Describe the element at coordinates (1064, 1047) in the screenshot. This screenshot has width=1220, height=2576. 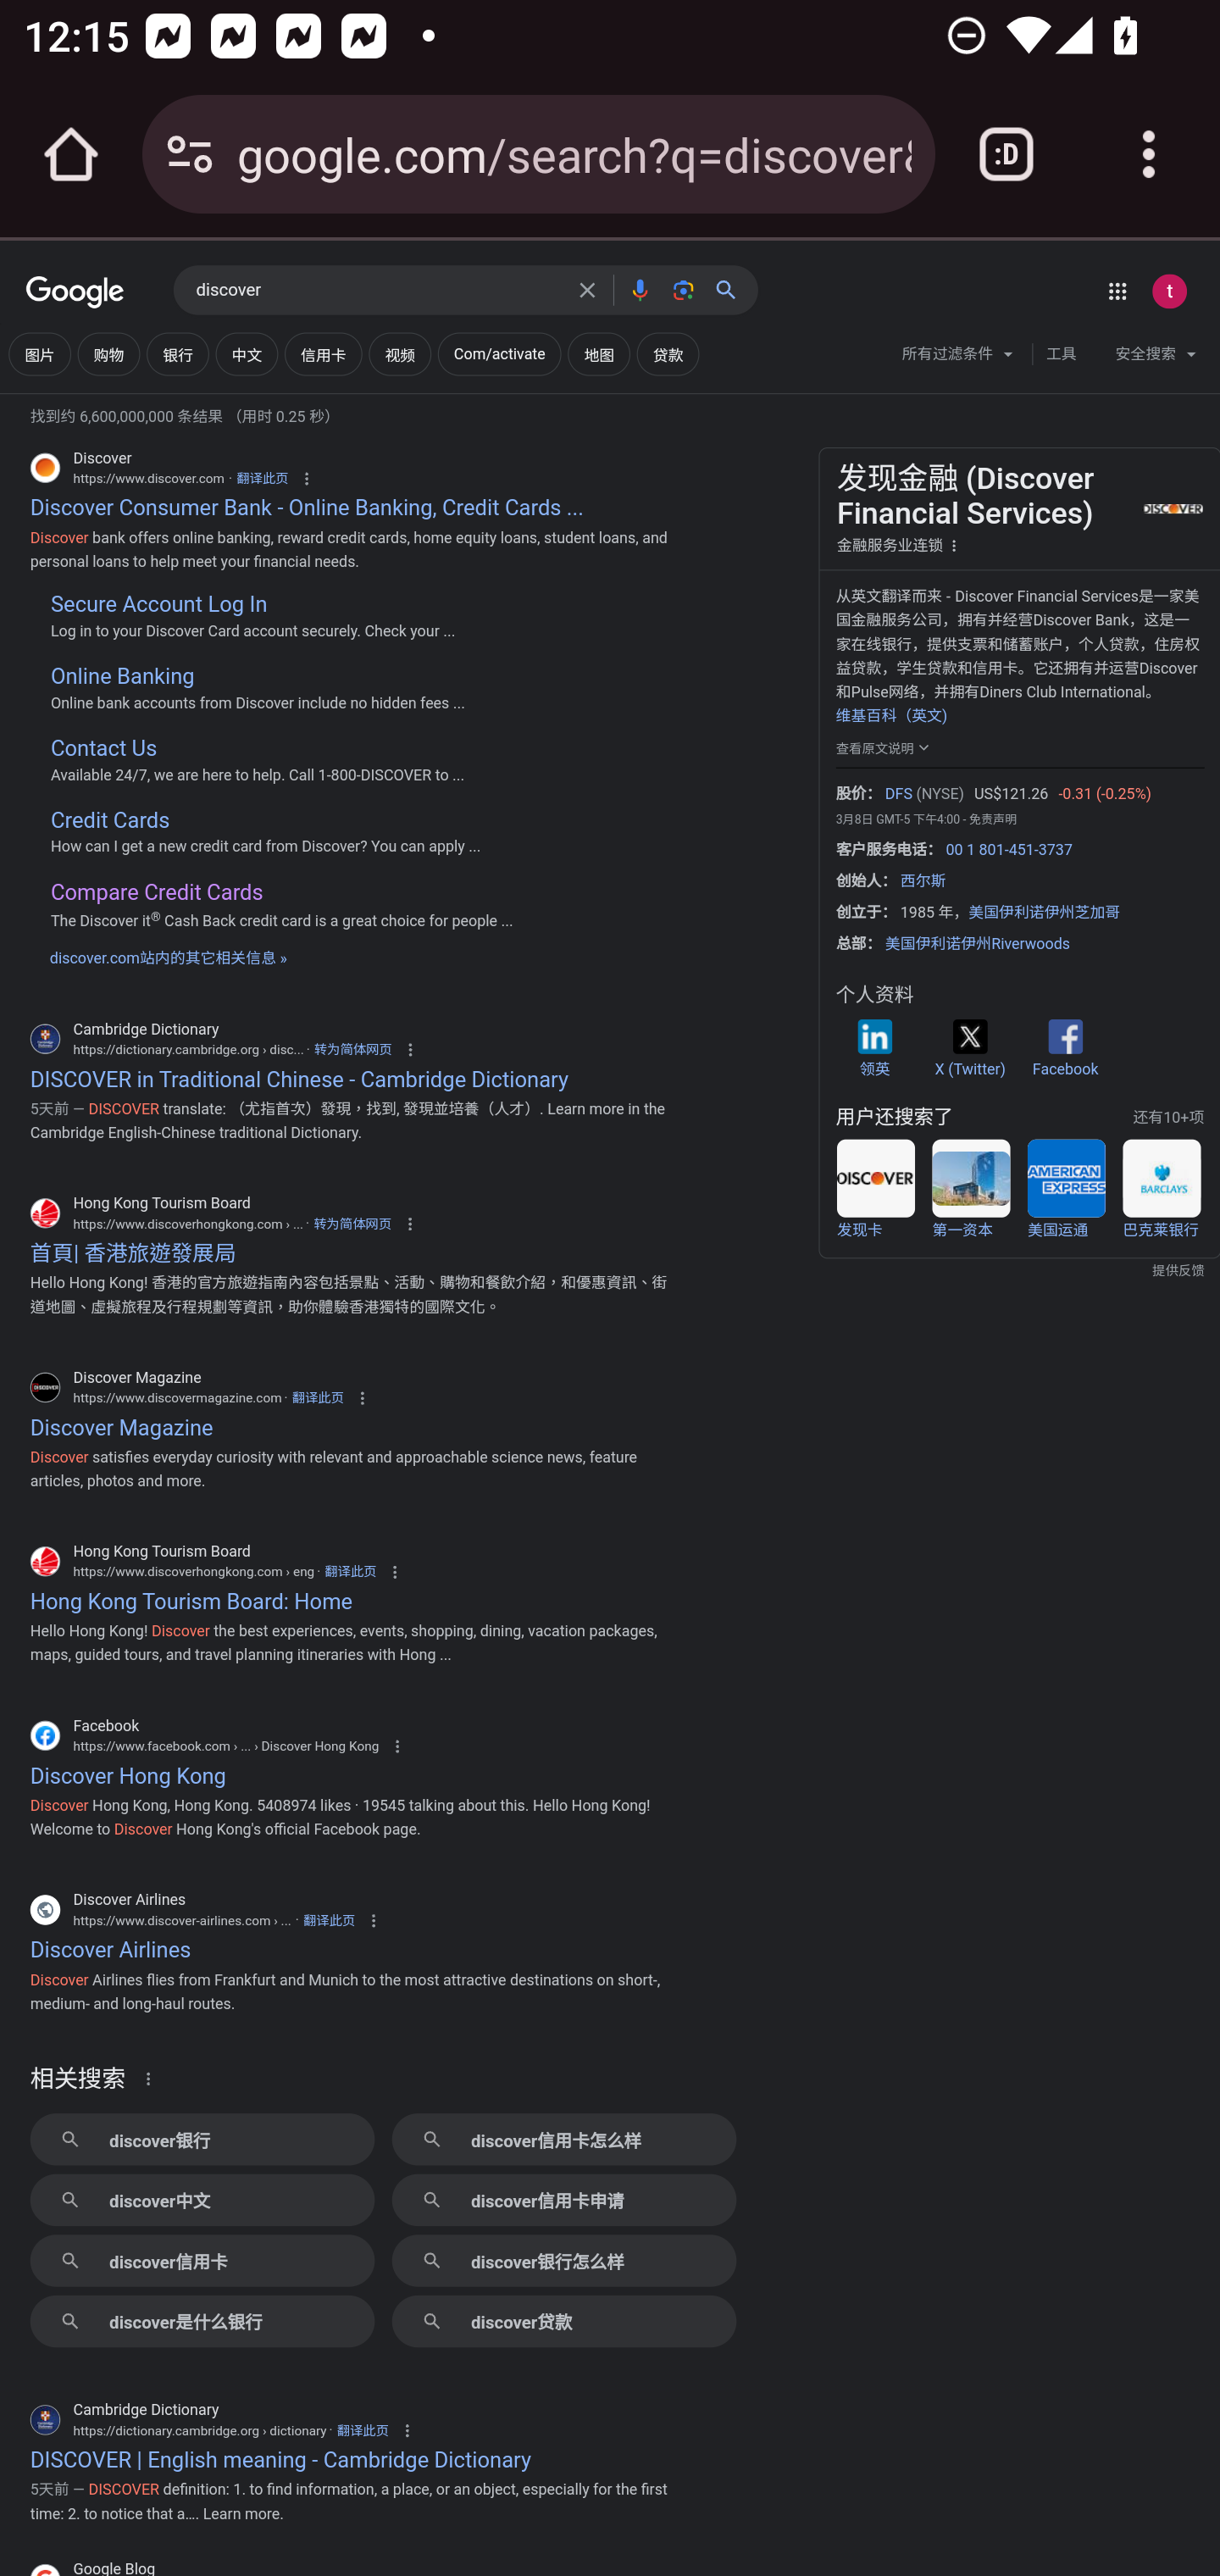
I see `Facebook` at that location.